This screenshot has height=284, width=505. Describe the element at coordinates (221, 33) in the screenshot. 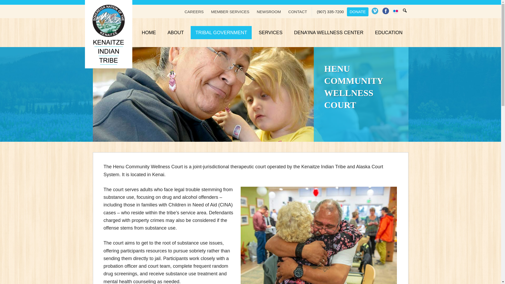

I see `TRIBAL GOVERNMENT` at that location.